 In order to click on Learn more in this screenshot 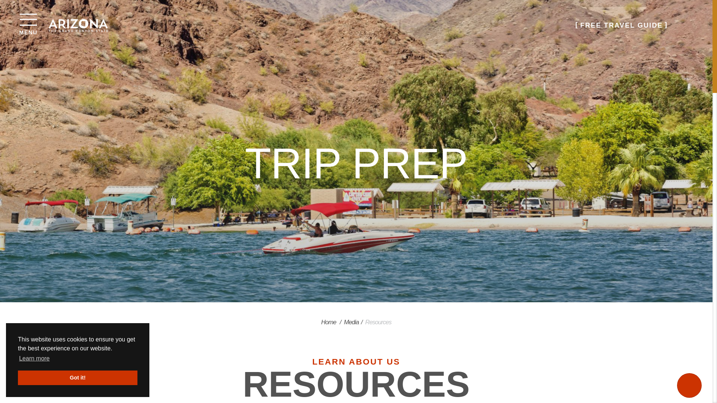, I will do `click(28, 19)`.